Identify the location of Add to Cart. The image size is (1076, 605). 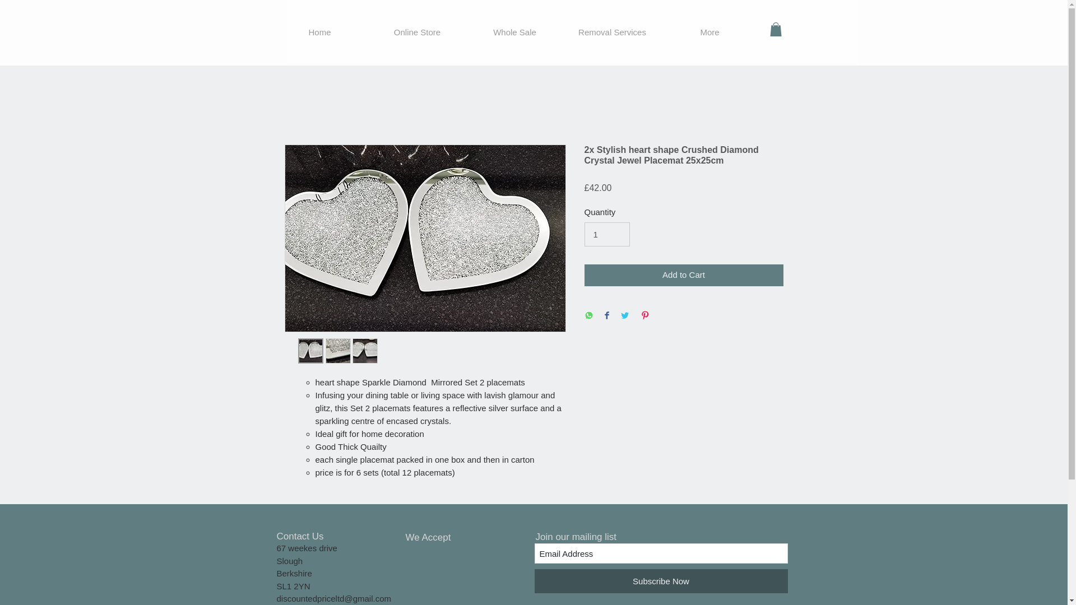
(684, 274).